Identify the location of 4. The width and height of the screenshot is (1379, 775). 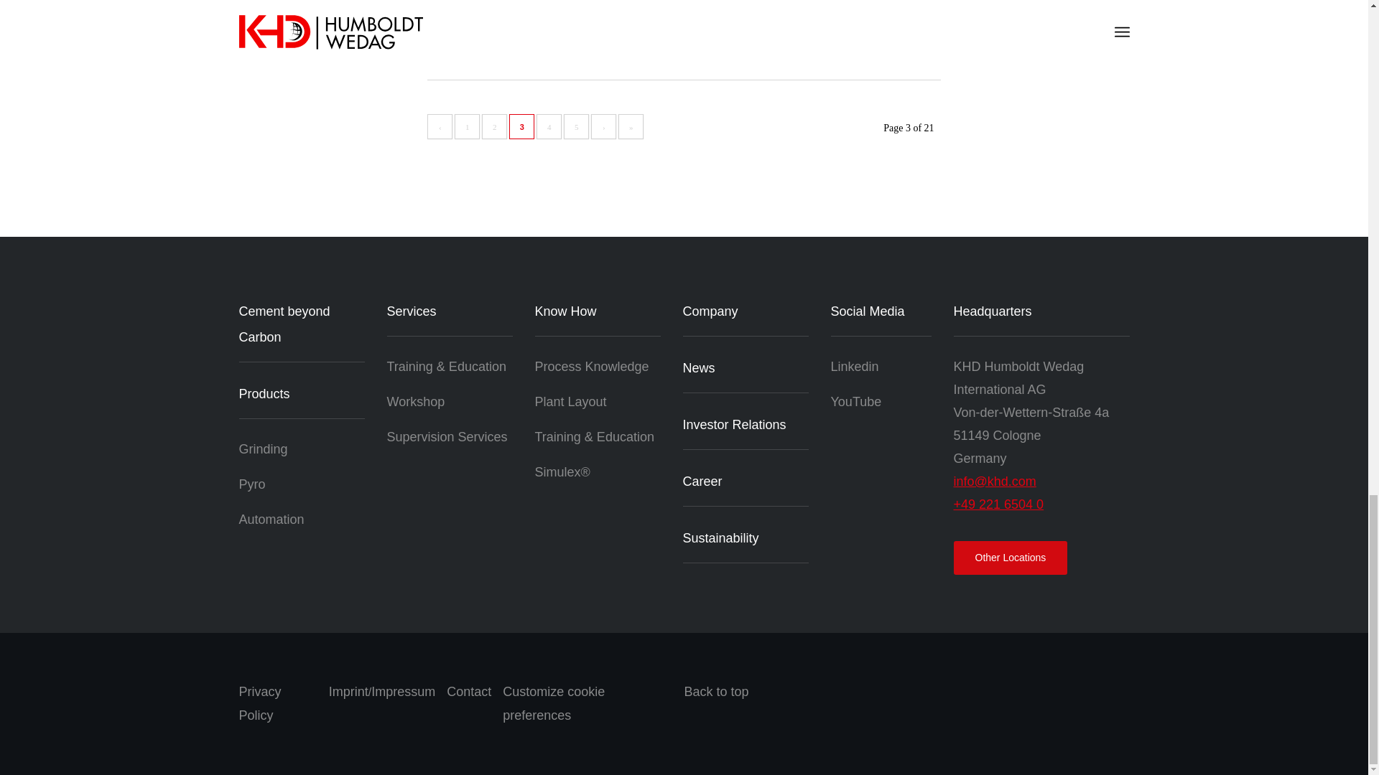
(549, 126).